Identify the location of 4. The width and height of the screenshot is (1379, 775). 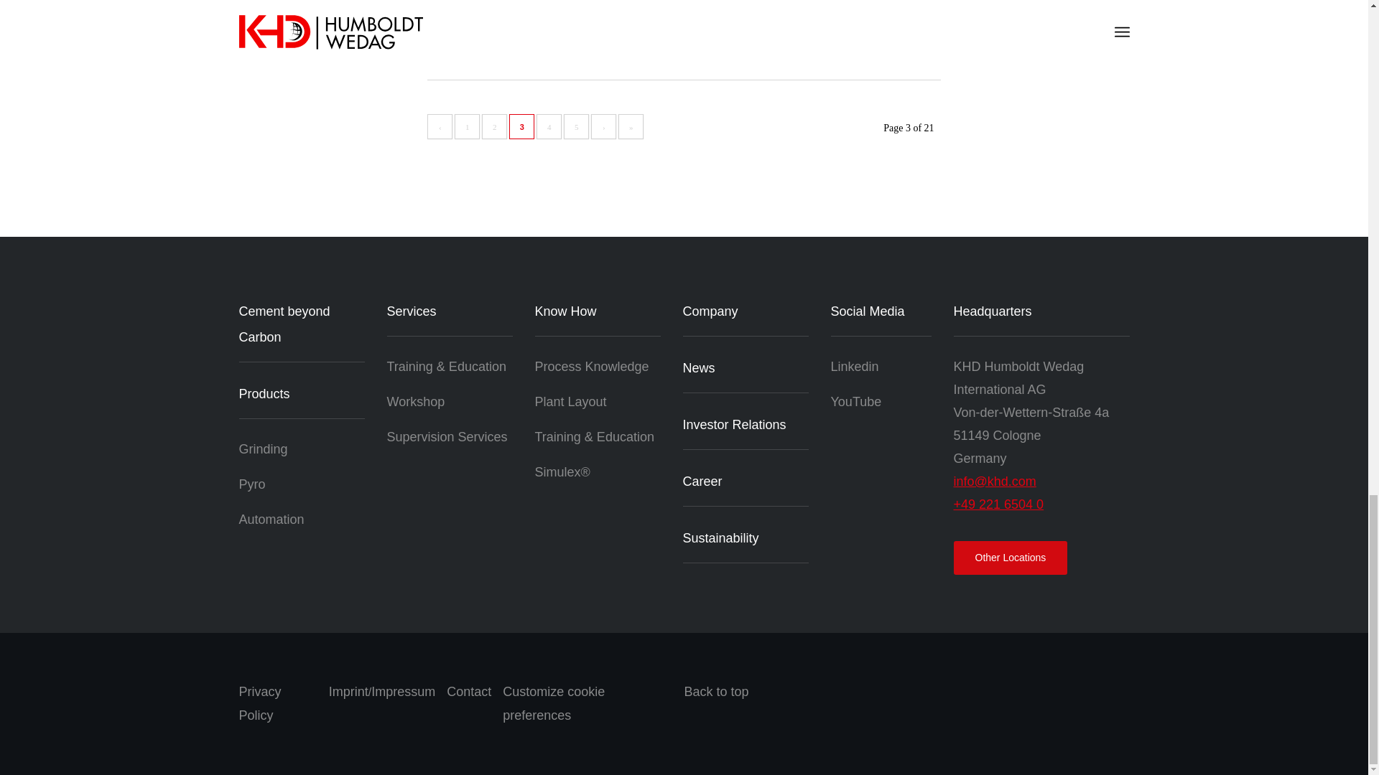
(549, 126).